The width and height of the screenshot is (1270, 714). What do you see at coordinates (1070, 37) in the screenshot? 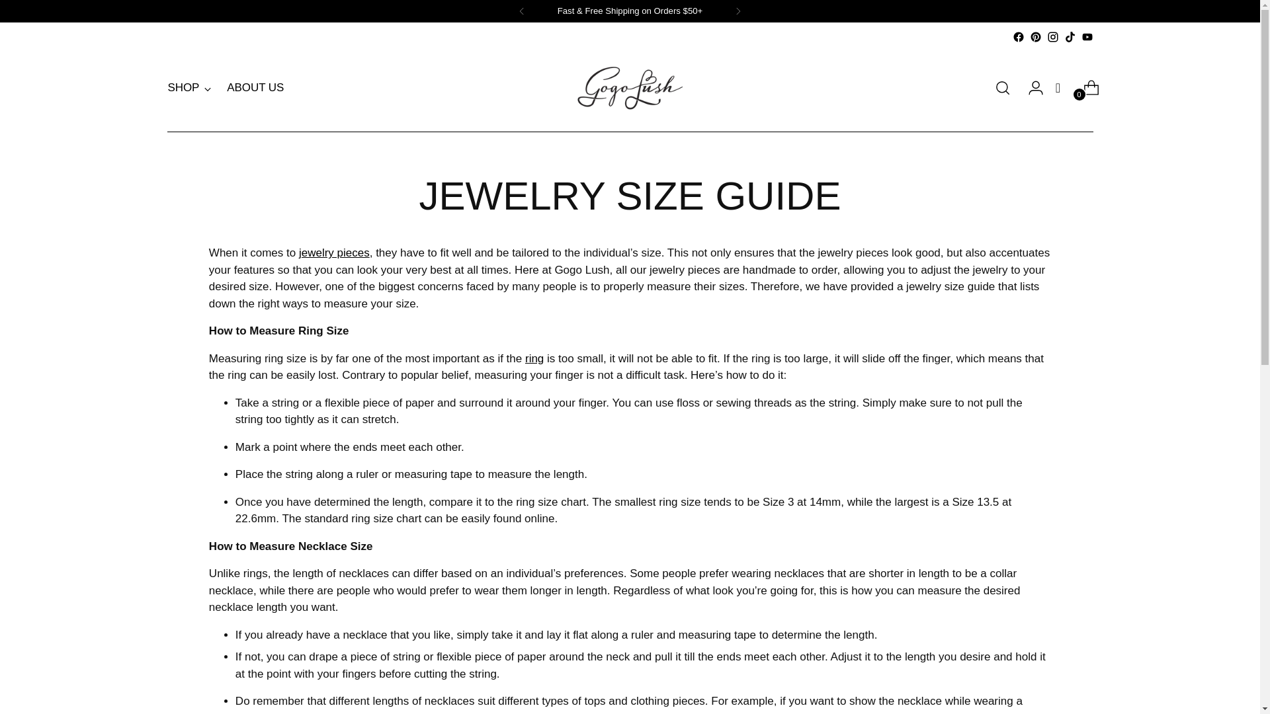
I see `Gogo Lush on Tiktok` at bounding box center [1070, 37].